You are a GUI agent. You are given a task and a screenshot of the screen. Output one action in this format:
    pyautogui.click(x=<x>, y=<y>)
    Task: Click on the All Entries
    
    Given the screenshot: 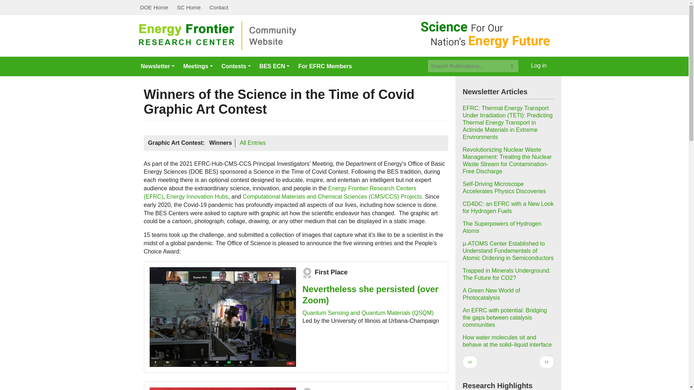 What is the action you would take?
    pyautogui.click(x=252, y=143)
    